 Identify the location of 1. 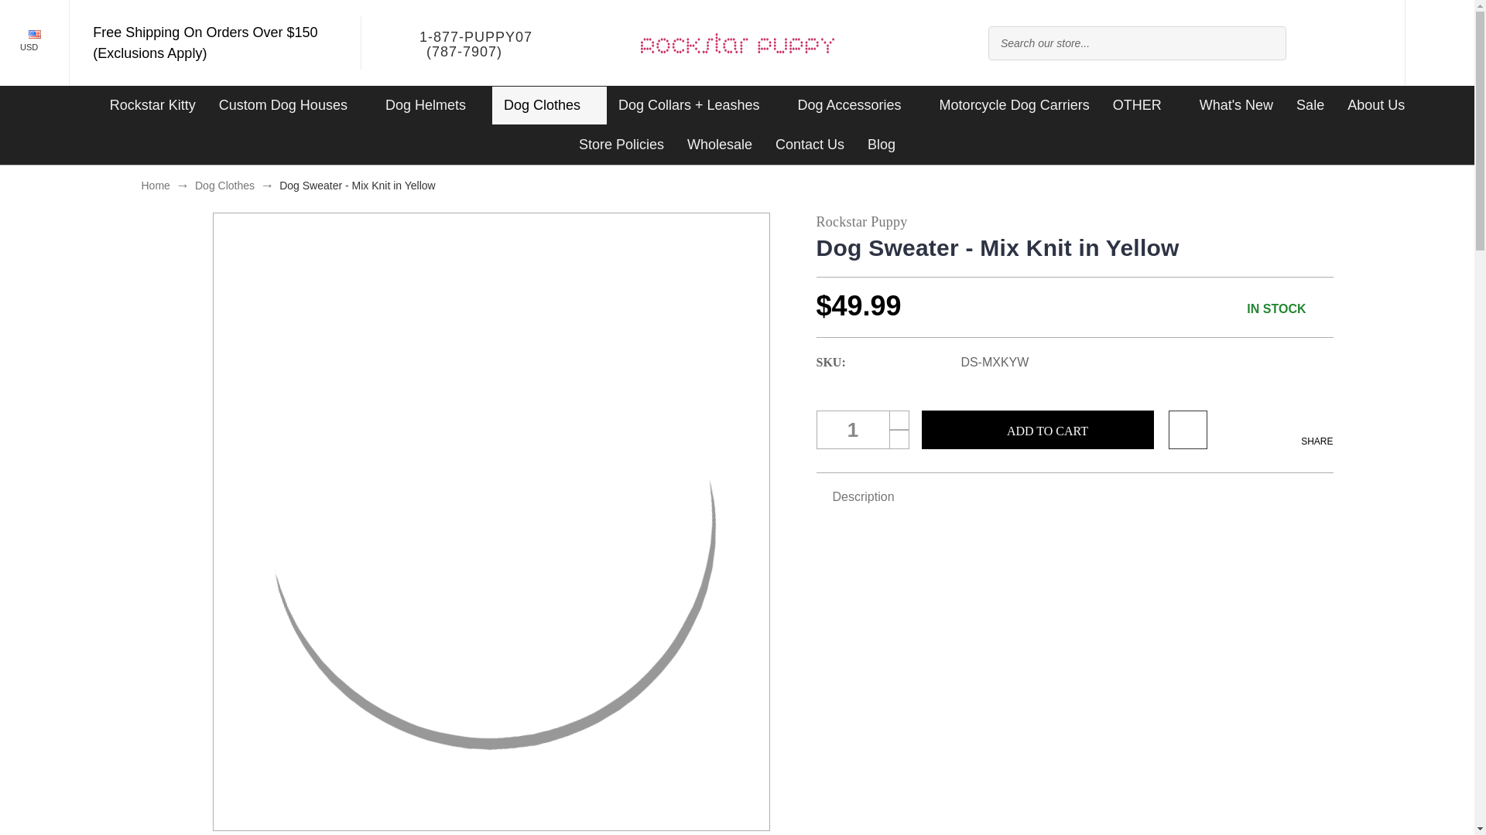
(862, 430).